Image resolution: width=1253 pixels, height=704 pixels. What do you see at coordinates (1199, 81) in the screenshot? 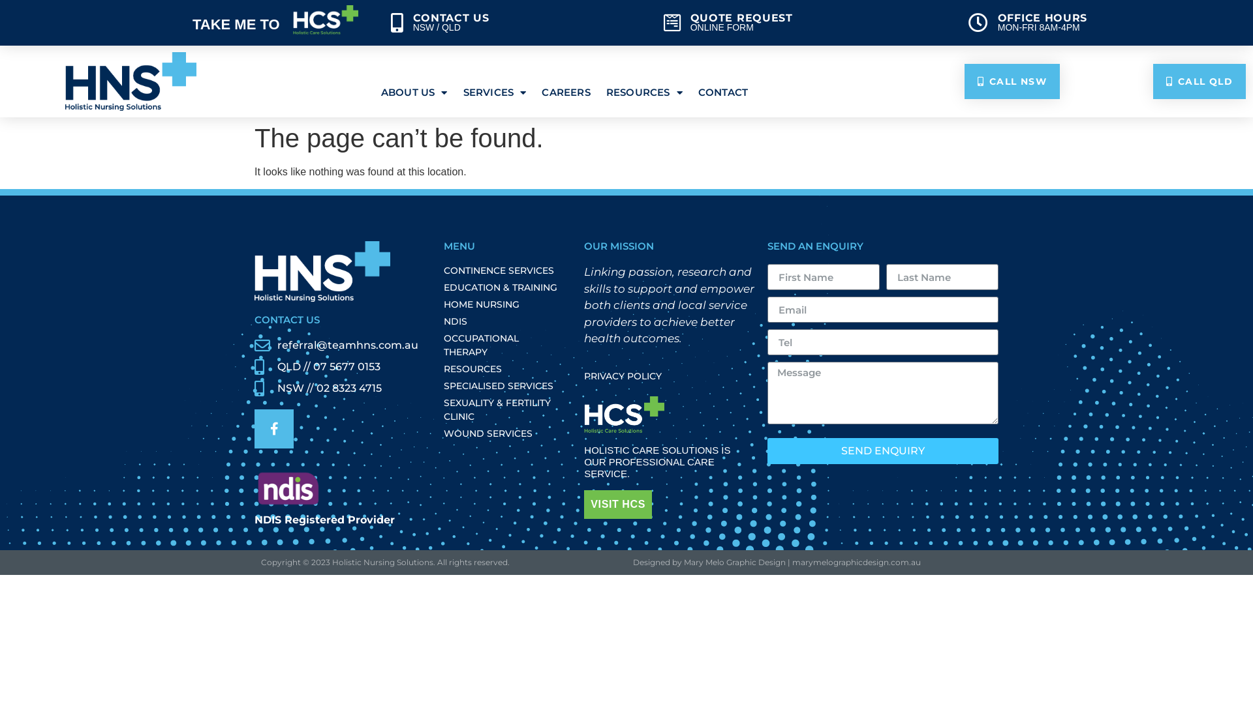
I see `CALL QLD` at bounding box center [1199, 81].